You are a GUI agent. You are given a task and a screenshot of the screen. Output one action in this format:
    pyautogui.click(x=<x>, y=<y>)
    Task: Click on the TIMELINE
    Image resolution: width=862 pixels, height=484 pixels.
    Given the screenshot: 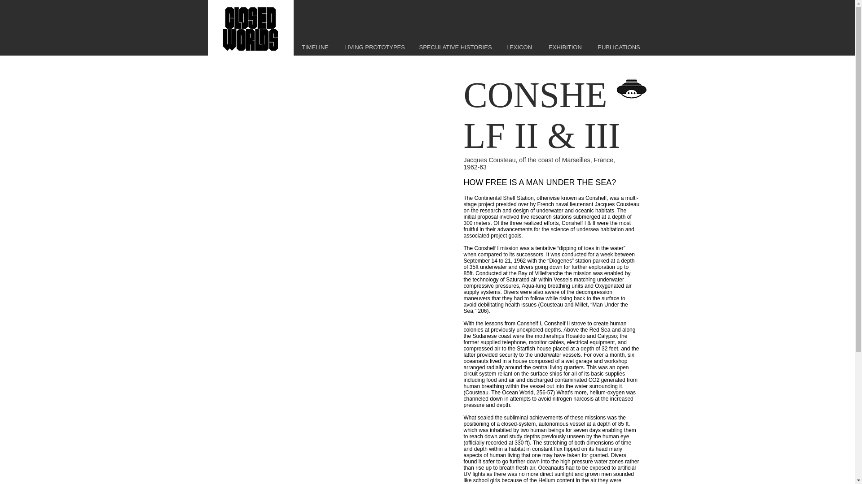 What is the action you would take?
    pyautogui.click(x=315, y=48)
    